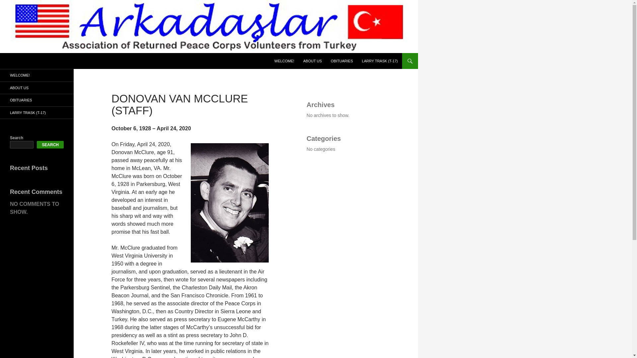  I want to click on OBITUARIES, so click(37, 100).